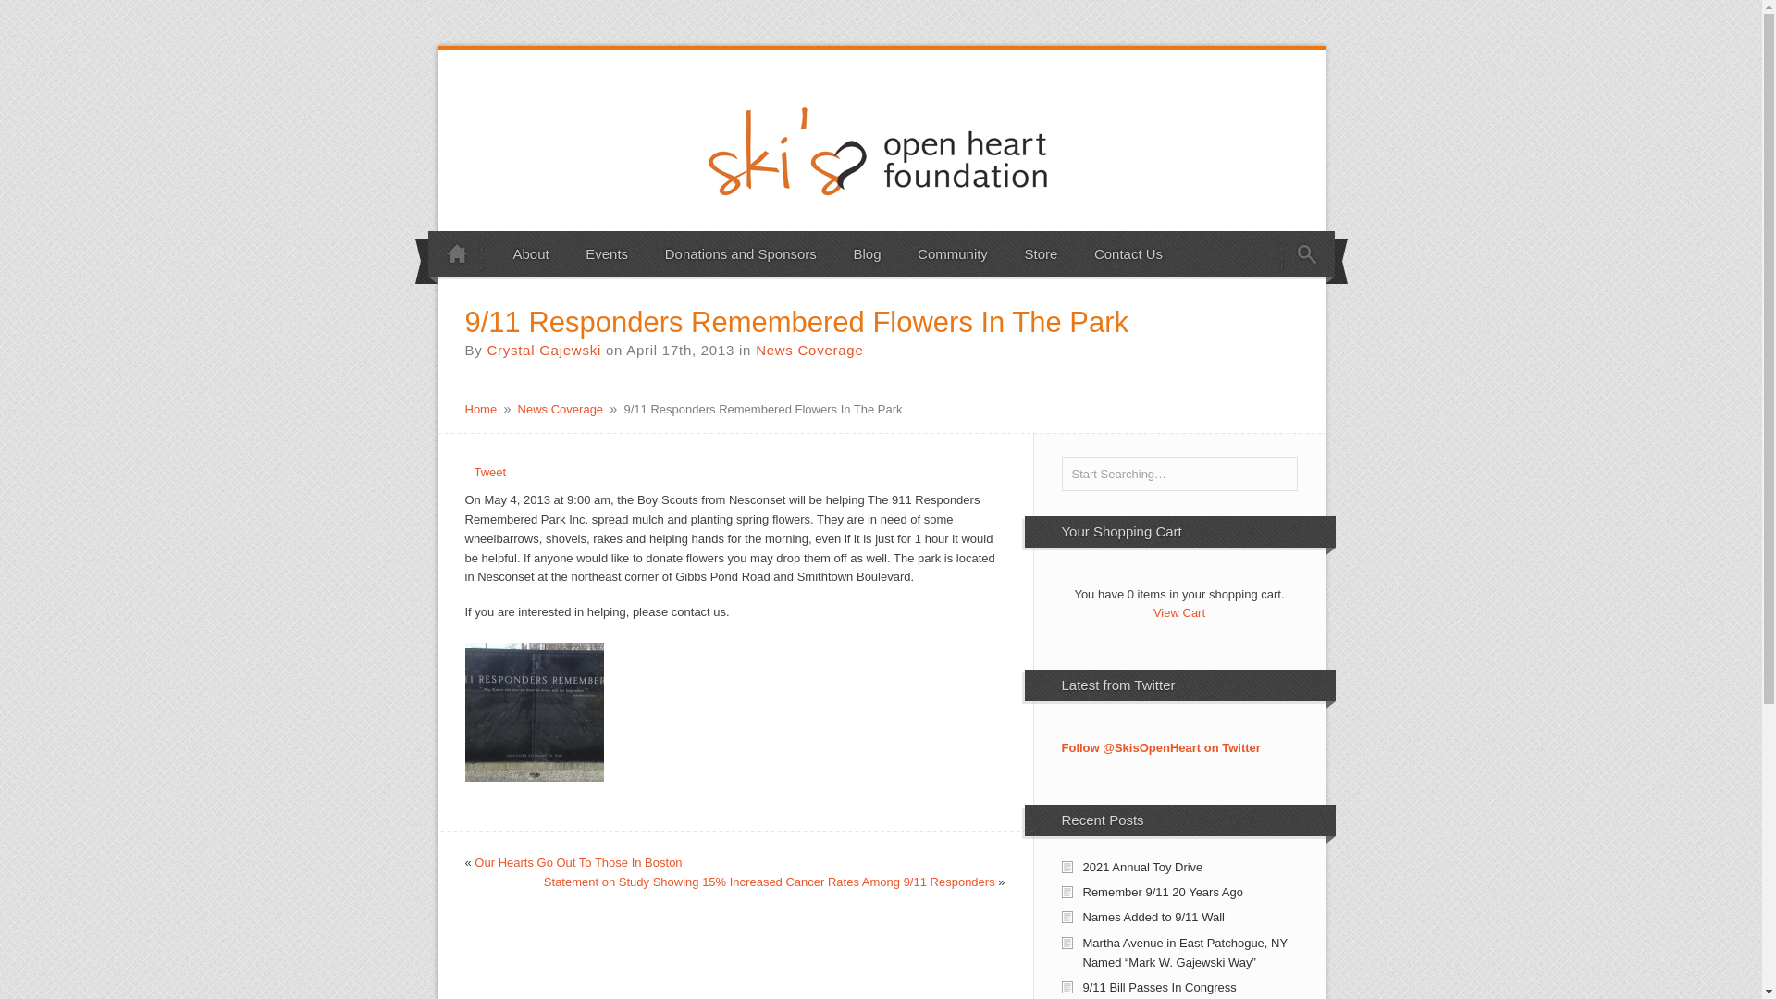 This screenshot has height=999, width=1776. What do you see at coordinates (561, 409) in the screenshot?
I see `News Coverage` at bounding box center [561, 409].